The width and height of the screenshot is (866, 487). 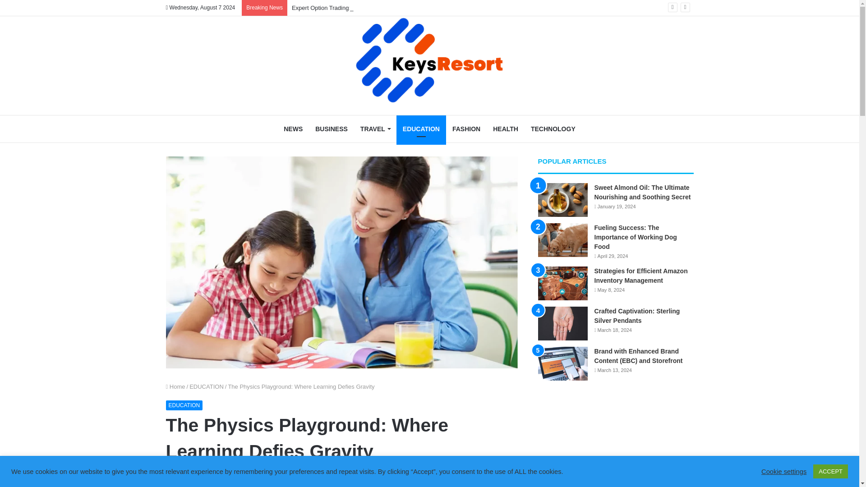 What do you see at coordinates (207, 386) in the screenshot?
I see `EDUCATION` at bounding box center [207, 386].